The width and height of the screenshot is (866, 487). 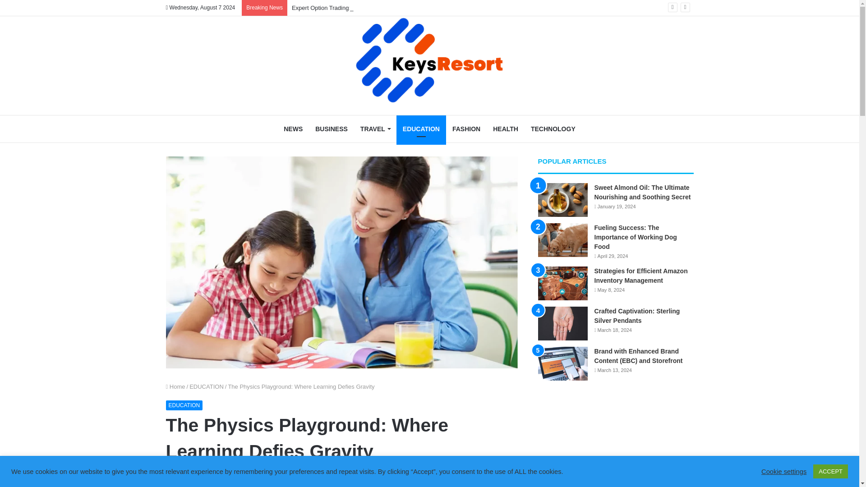 What do you see at coordinates (207, 386) in the screenshot?
I see `EDUCATION` at bounding box center [207, 386].